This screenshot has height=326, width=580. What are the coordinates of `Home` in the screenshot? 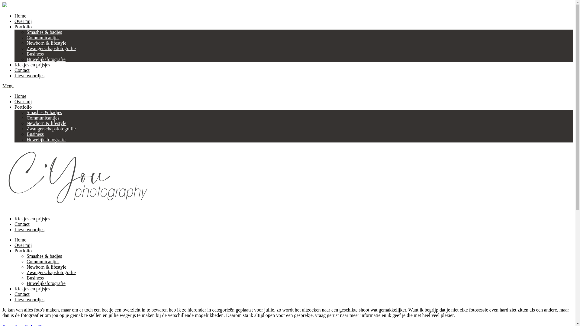 It's located at (21, 16).